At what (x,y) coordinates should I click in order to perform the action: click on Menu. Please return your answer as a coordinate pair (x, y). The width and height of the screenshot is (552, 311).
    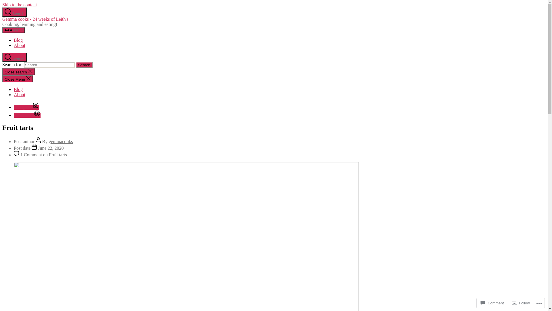
    Looking at the image, I should click on (14, 30).